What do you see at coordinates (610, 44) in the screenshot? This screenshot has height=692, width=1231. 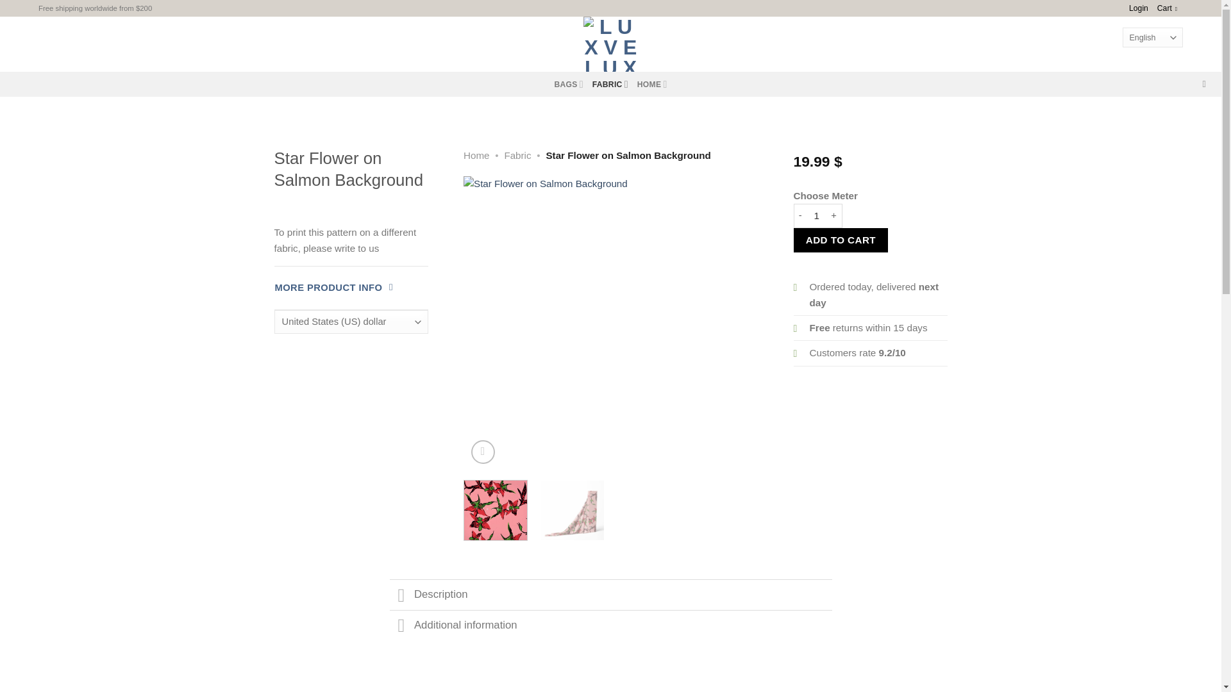 I see `l u x v e l u x - Live life with luxury products` at bounding box center [610, 44].